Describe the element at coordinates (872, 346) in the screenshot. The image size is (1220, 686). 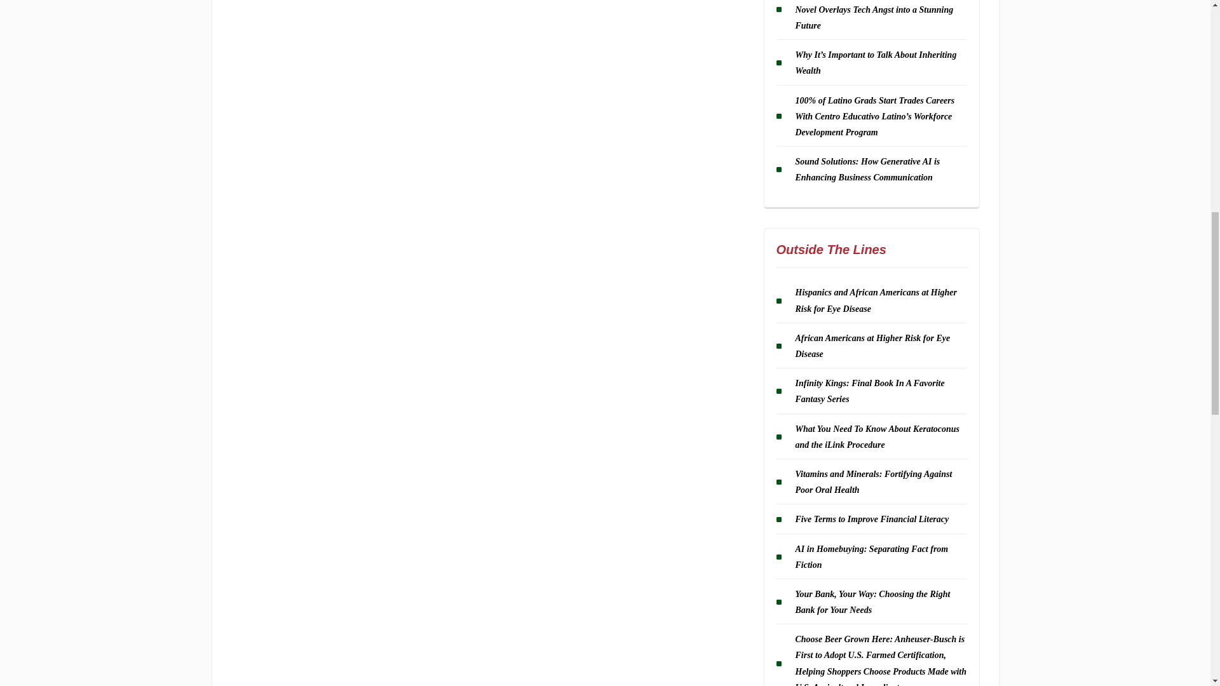
I see `African Americans at Higher Risk for Eye Disease` at that location.